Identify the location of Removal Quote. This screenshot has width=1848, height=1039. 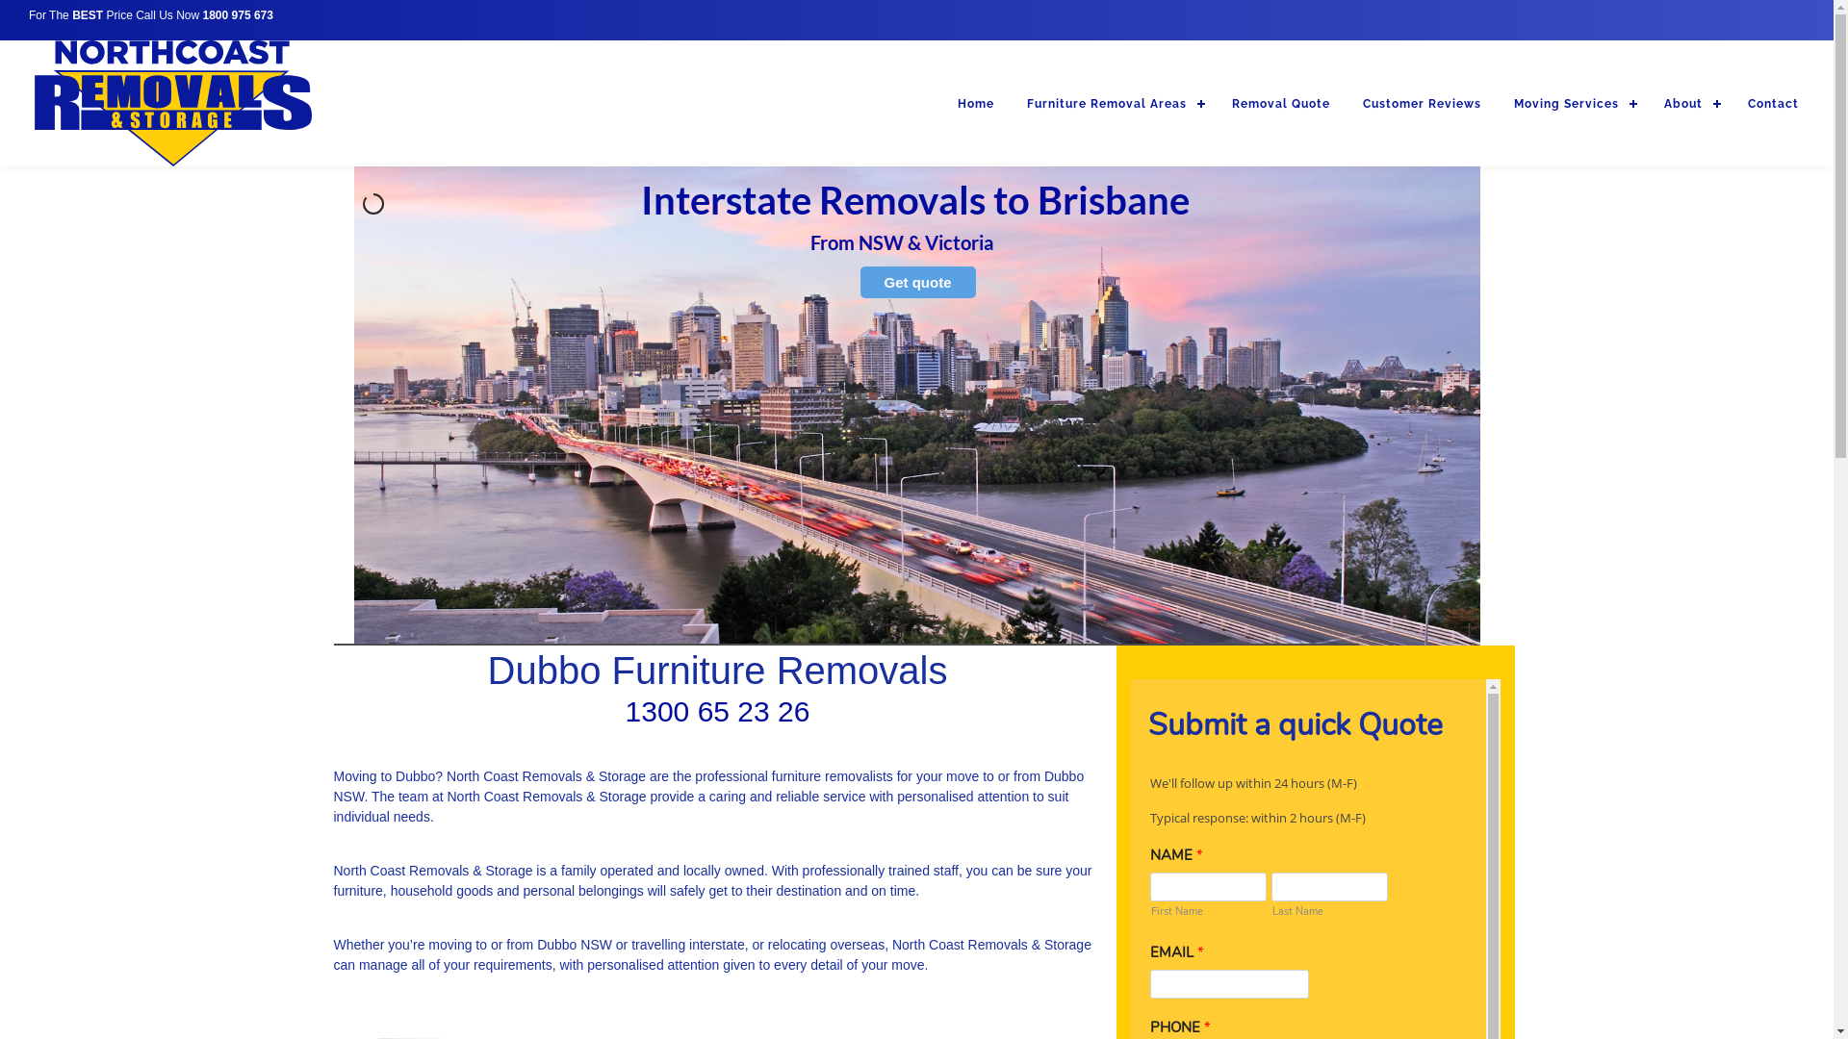
(1281, 104).